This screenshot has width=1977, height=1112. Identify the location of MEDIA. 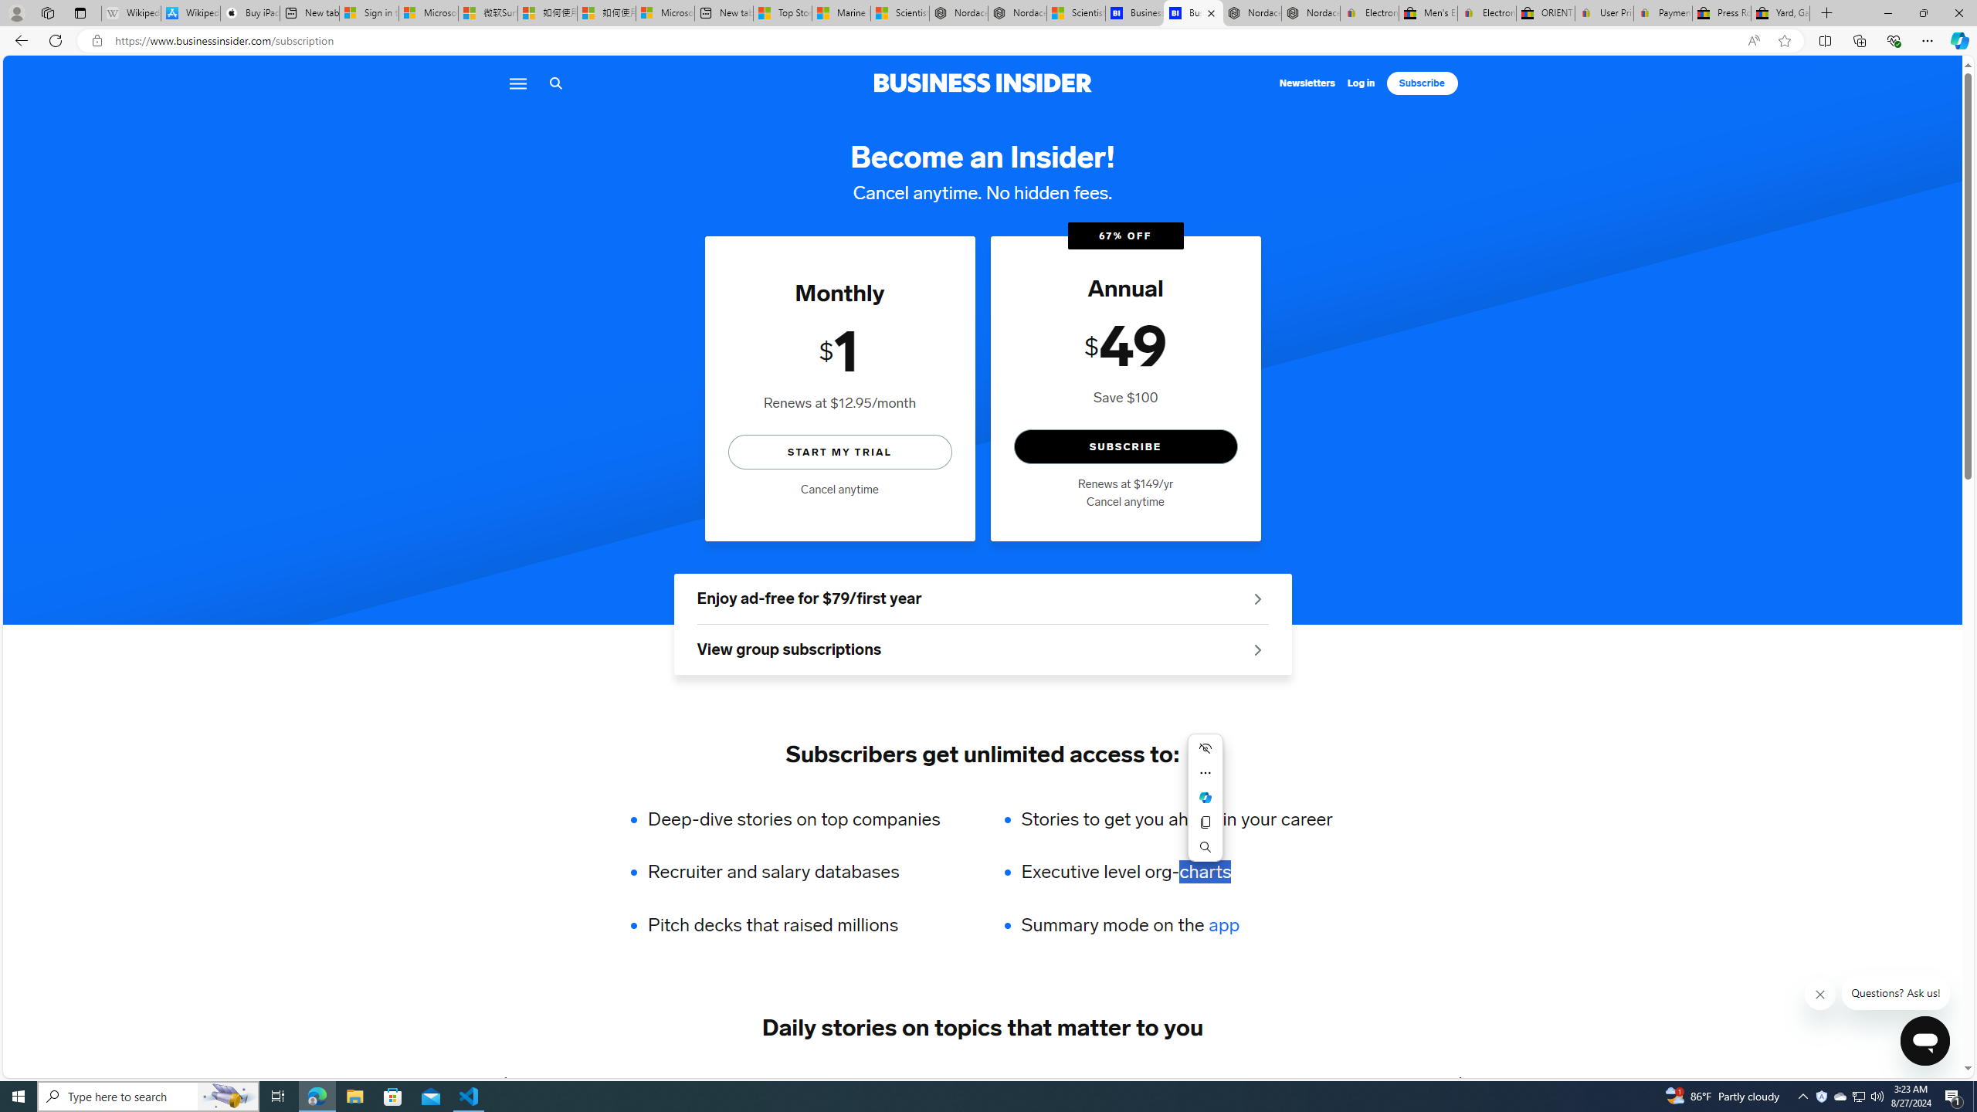
(1460, 1081).